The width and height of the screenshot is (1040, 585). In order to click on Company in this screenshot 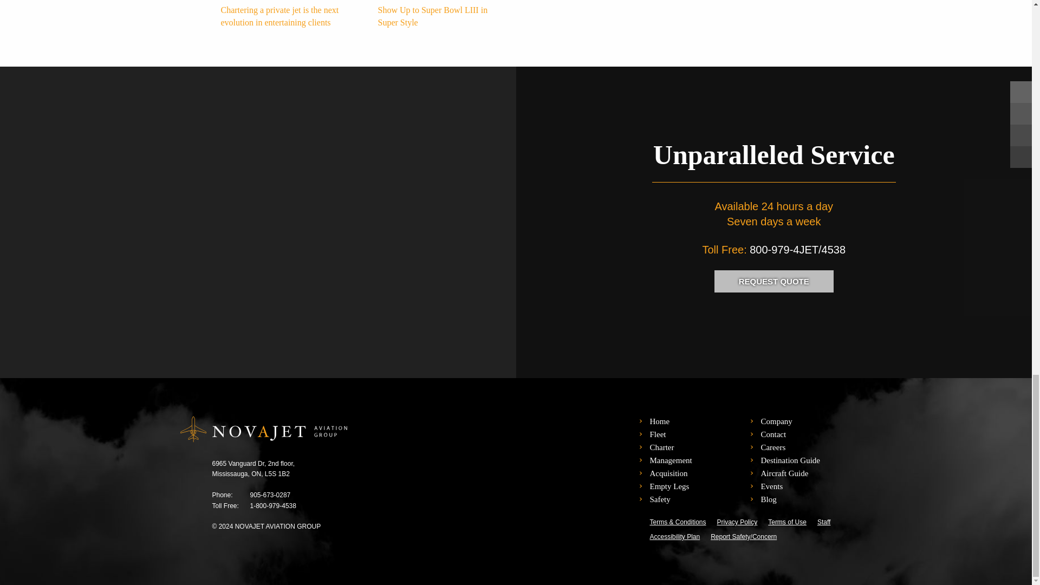, I will do `click(776, 421)`.